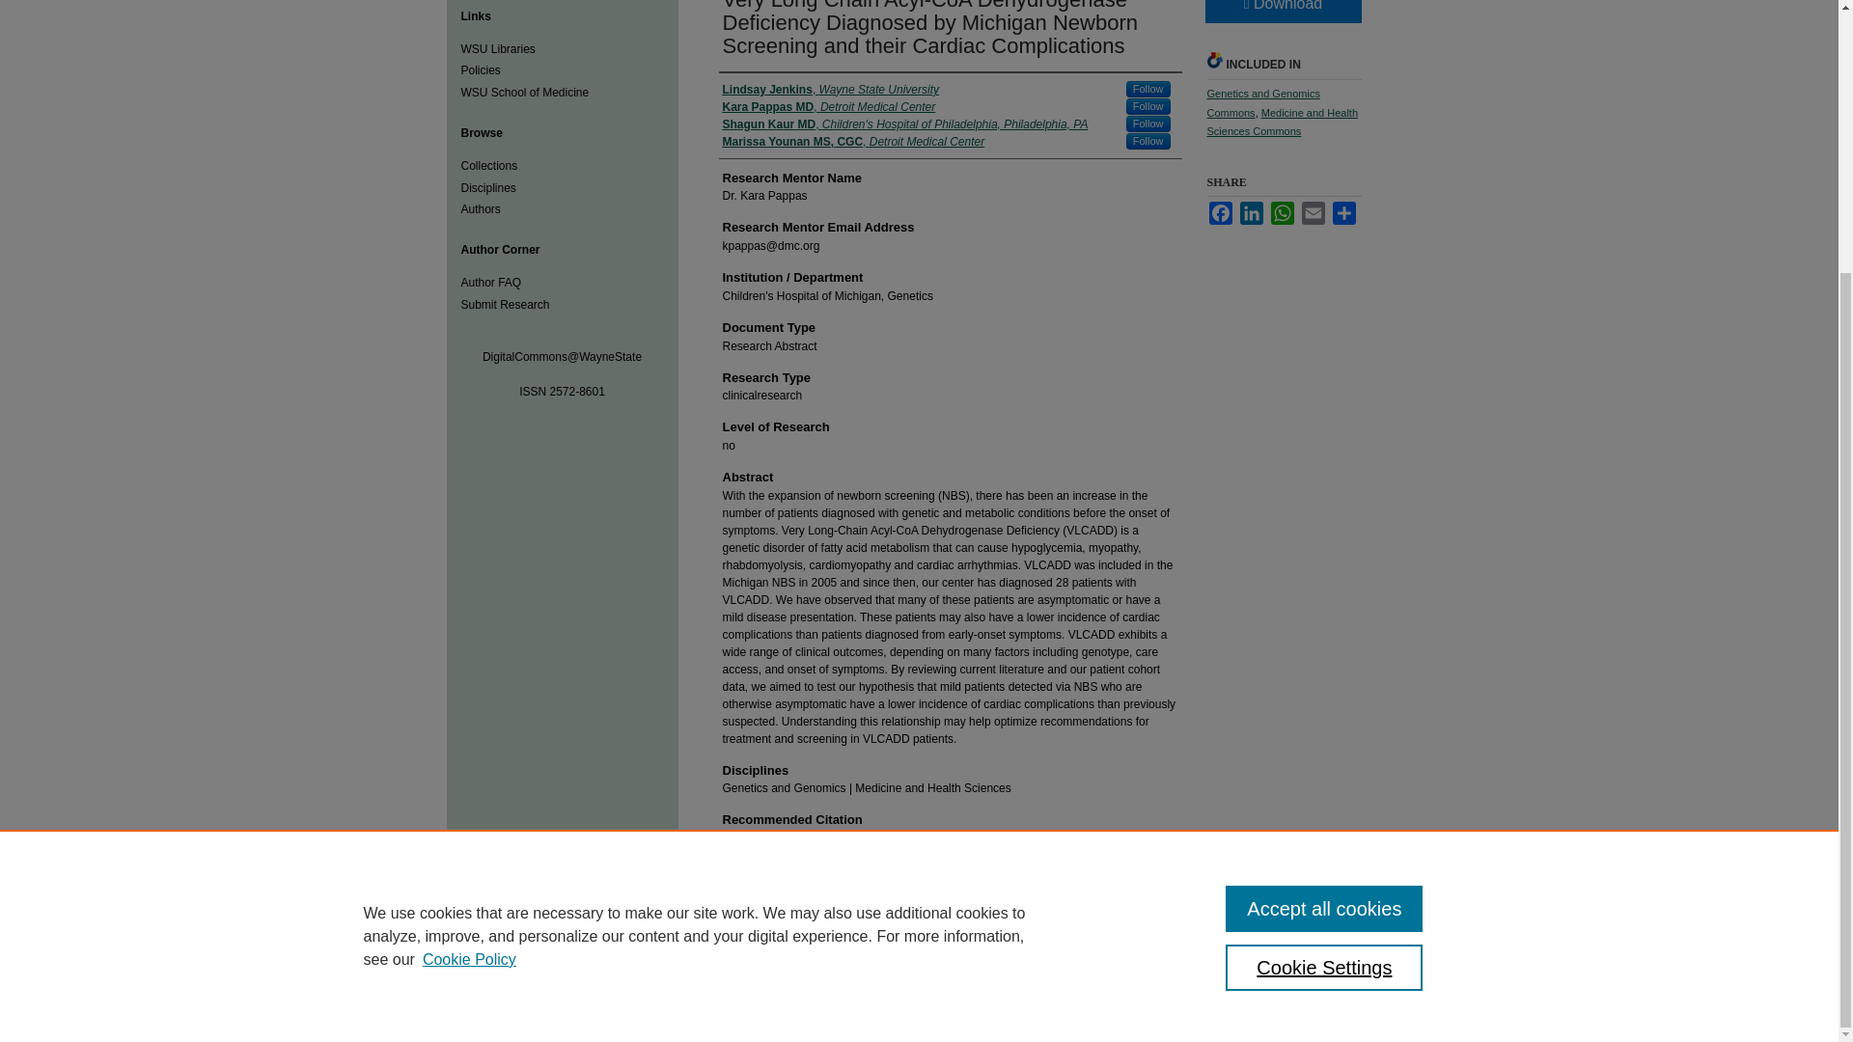  What do you see at coordinates (1148, 141) in the screenshot?
I see `Follow Marissa Younan MS, CGC` at bounding box center [1148, 141].